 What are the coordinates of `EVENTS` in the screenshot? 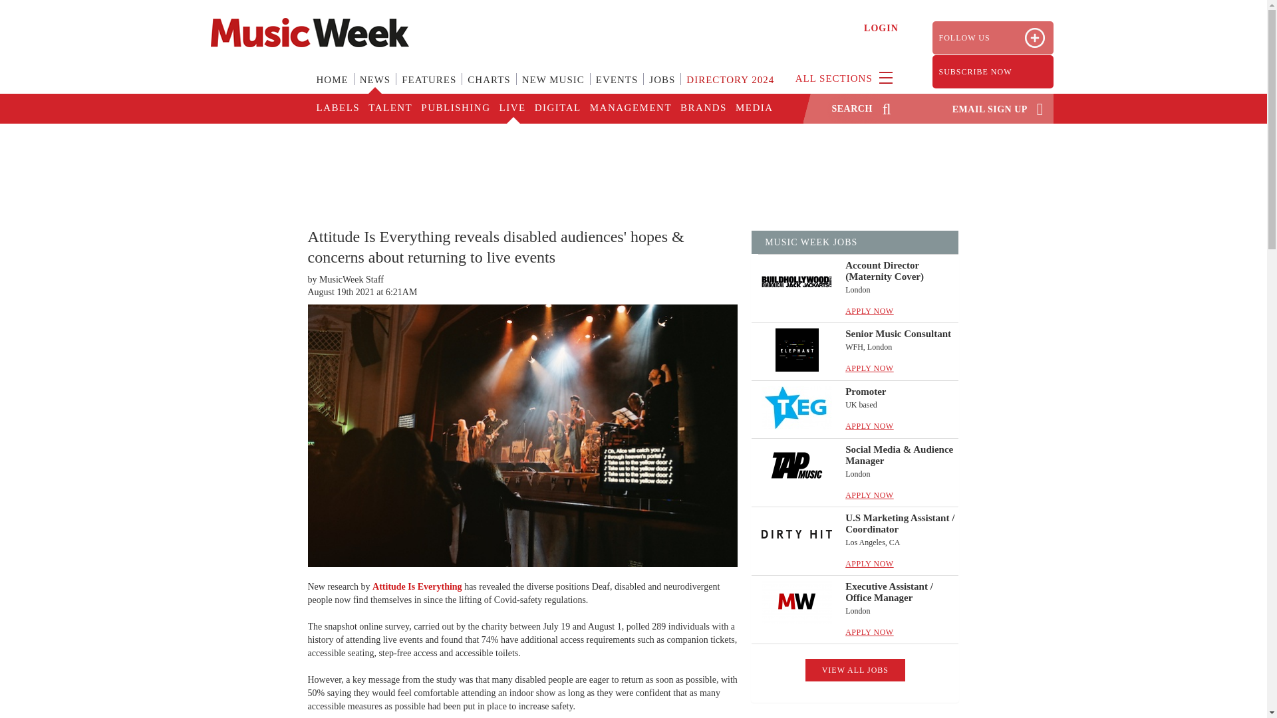 It's located at (617, 88).